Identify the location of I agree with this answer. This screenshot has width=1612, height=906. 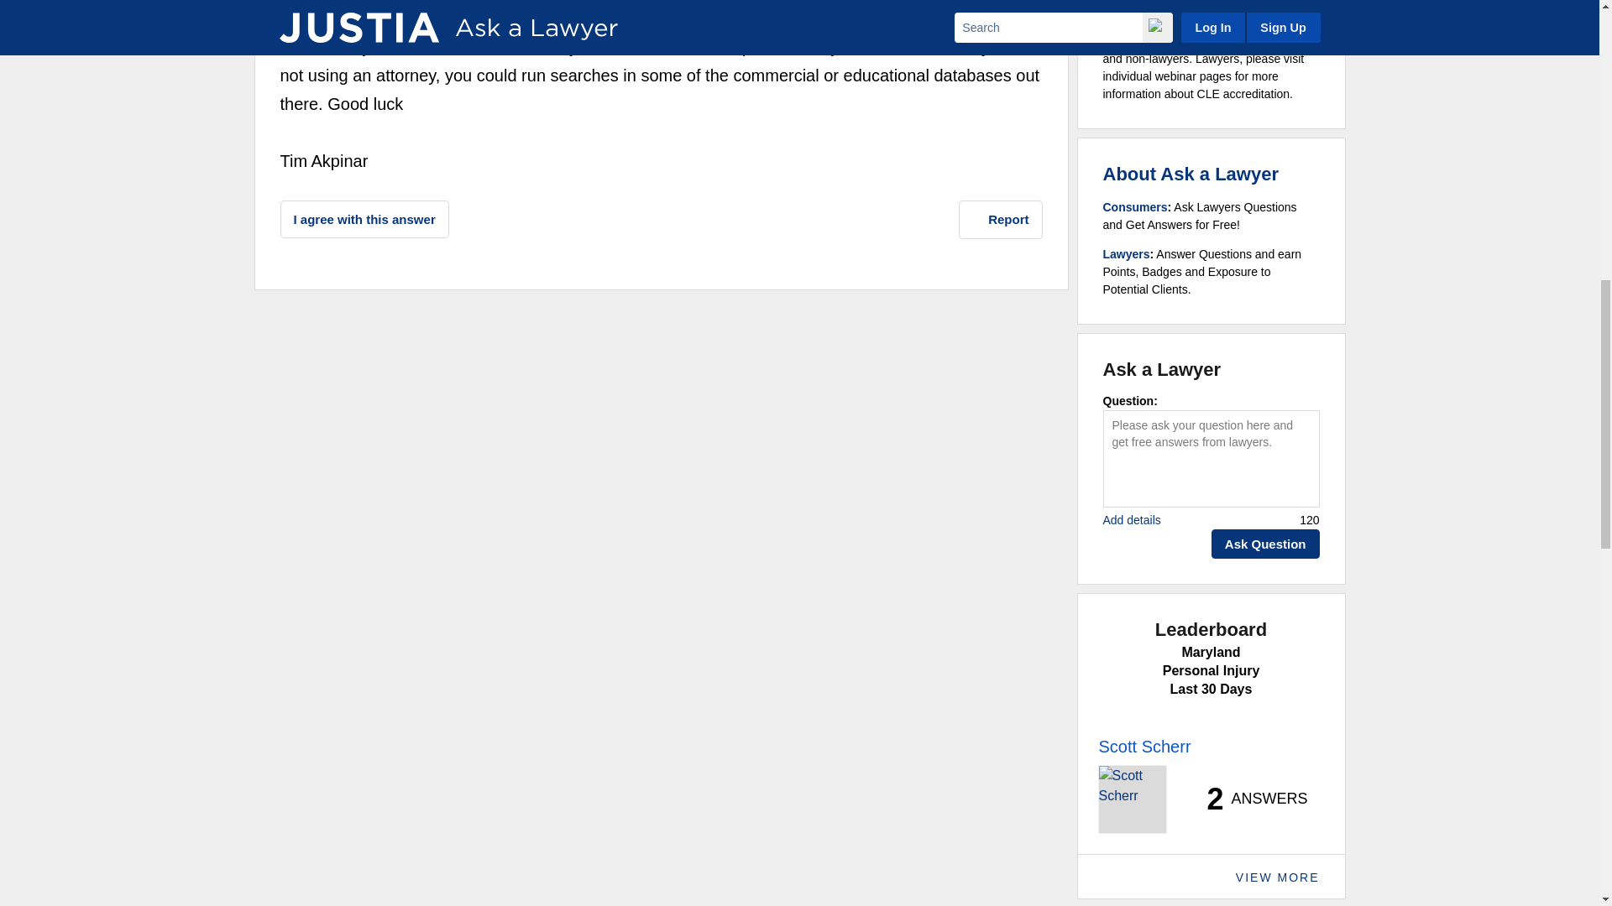
(364, 219).